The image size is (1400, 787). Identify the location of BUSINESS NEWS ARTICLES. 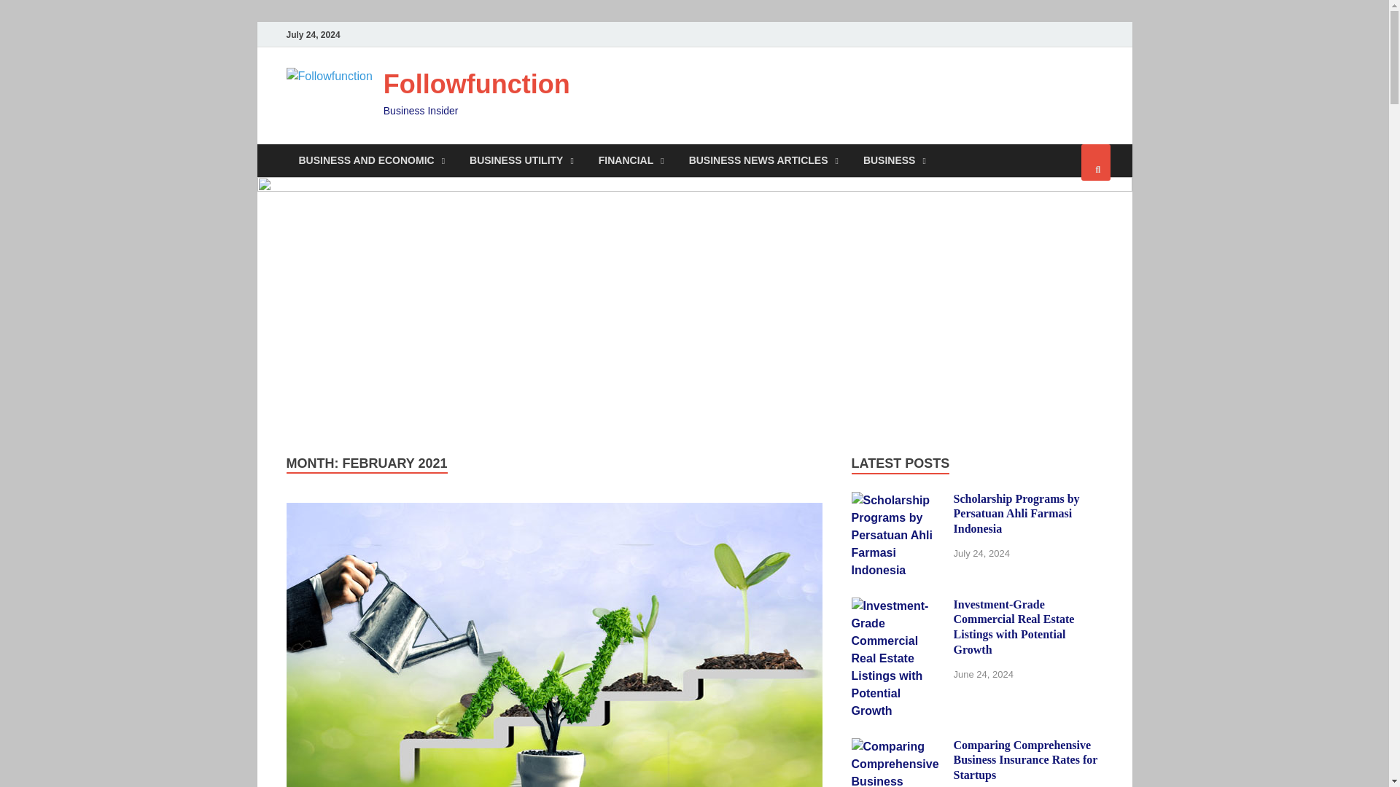
(763, 160).